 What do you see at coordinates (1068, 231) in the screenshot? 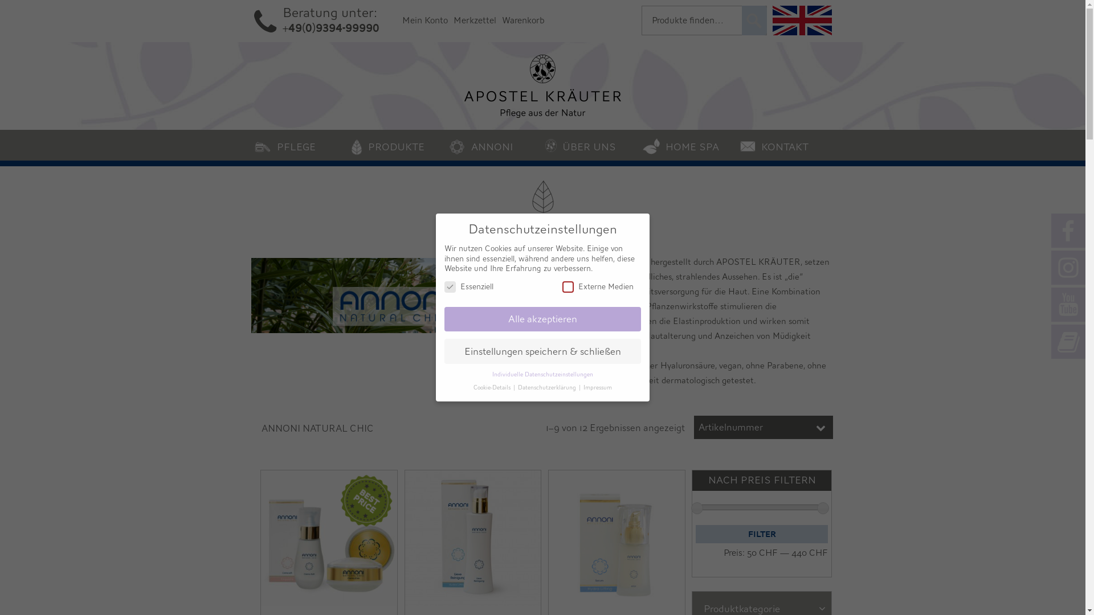
I see `Facebook` at bounding box center [1068, 231].